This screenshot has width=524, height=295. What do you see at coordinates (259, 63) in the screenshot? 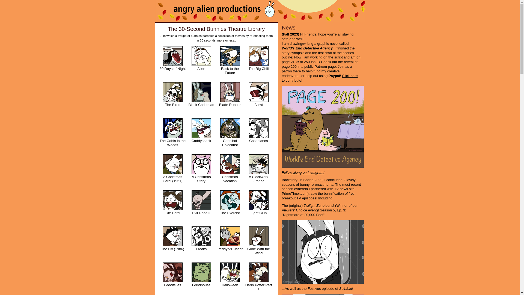
I see `The Big Chill` at bounding box center [259, 63].